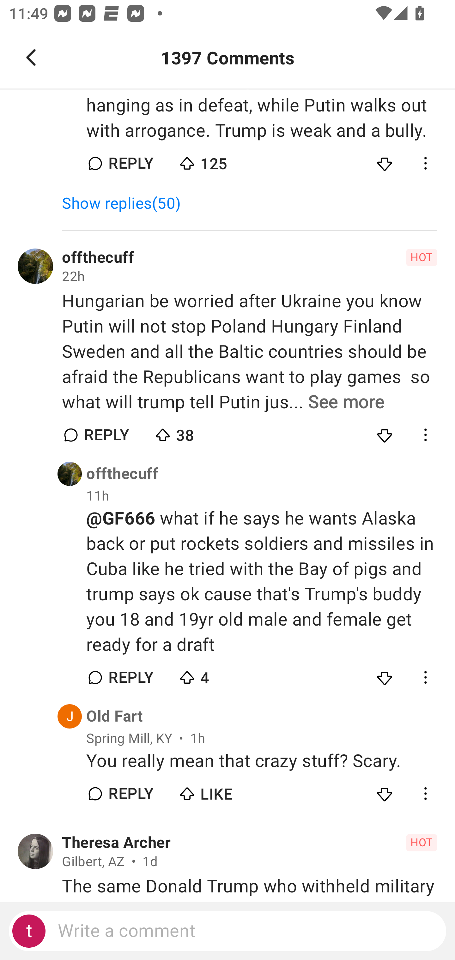 This screenshot has height=960, width=455. I want to click on offthecuff, so click(98, 258).